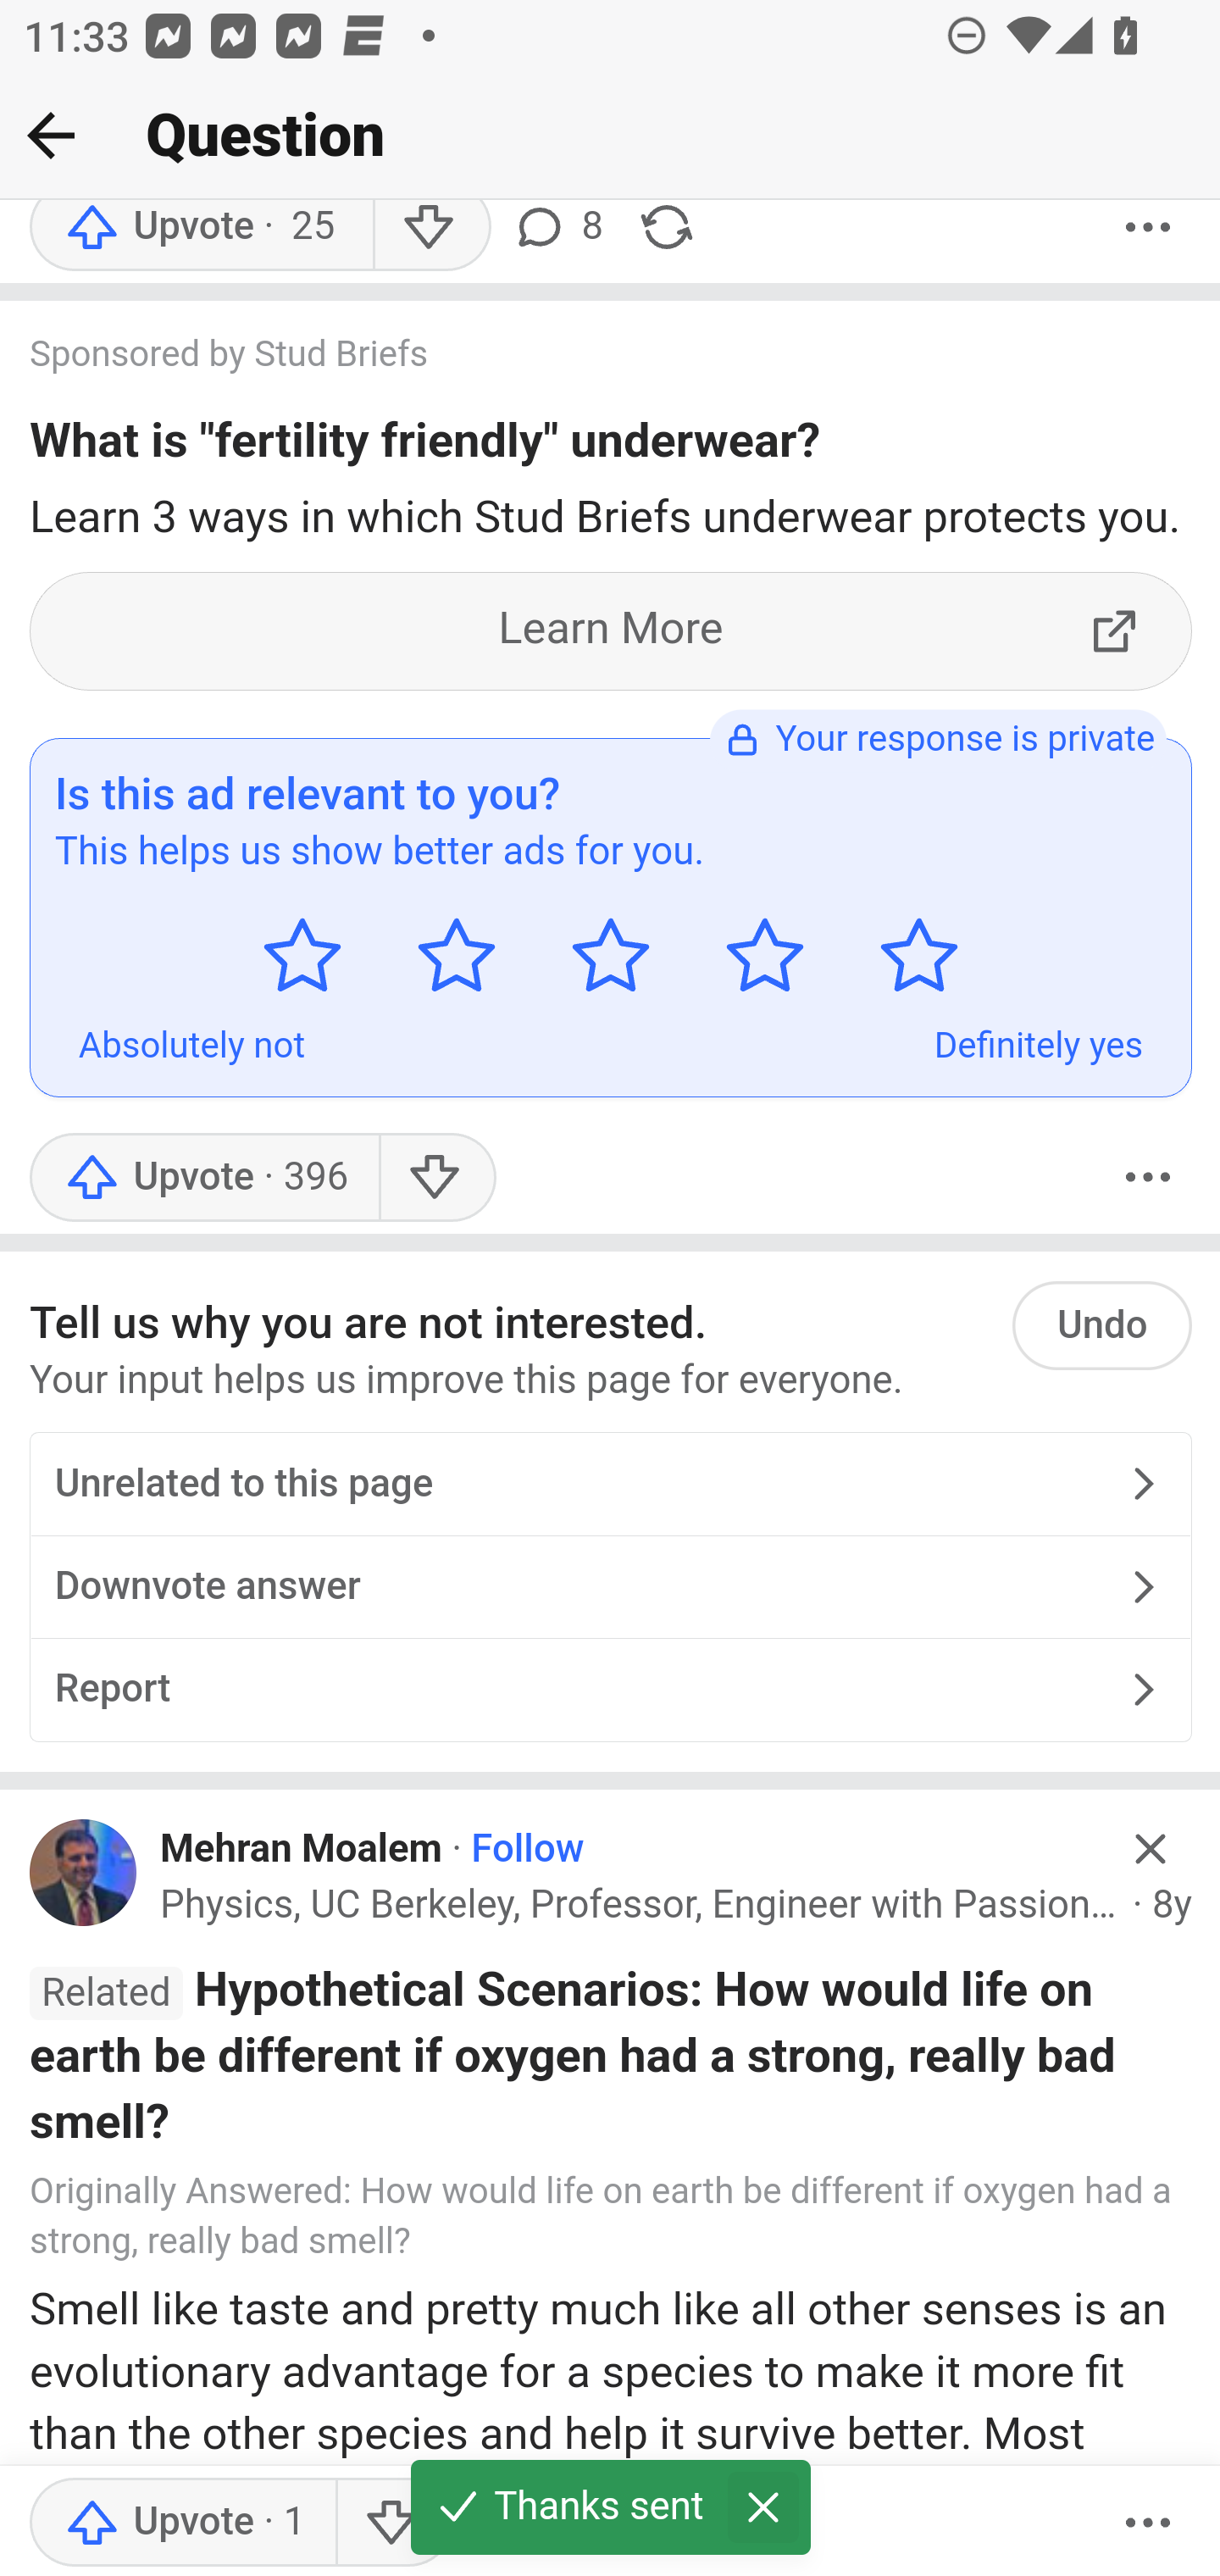  What do you see at coordinates (1101, 1325) in the screenshot?
I see `Undo` at bounding box center [1101, 1325].